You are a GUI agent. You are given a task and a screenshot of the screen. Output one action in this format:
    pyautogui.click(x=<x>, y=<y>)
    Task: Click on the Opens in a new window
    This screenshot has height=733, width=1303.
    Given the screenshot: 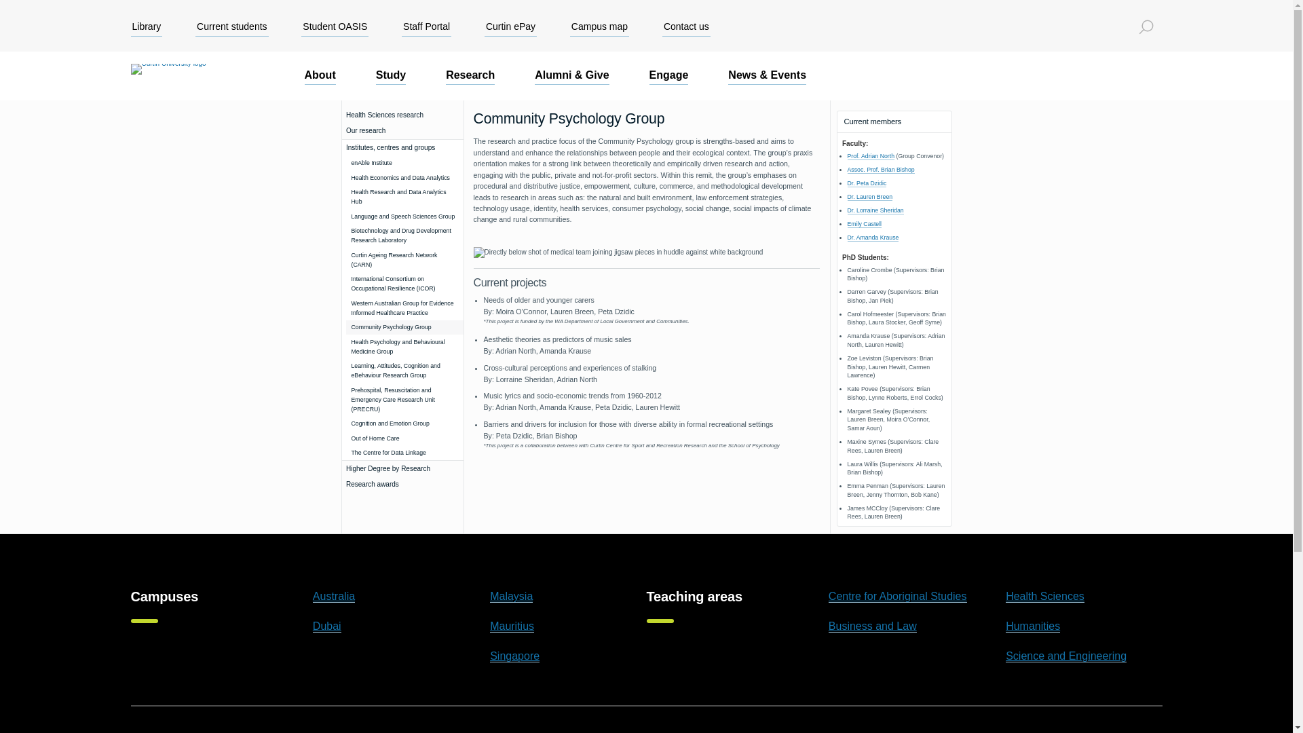 What is the action you would take?
    pyautogui.click(x=875, y=210)
    